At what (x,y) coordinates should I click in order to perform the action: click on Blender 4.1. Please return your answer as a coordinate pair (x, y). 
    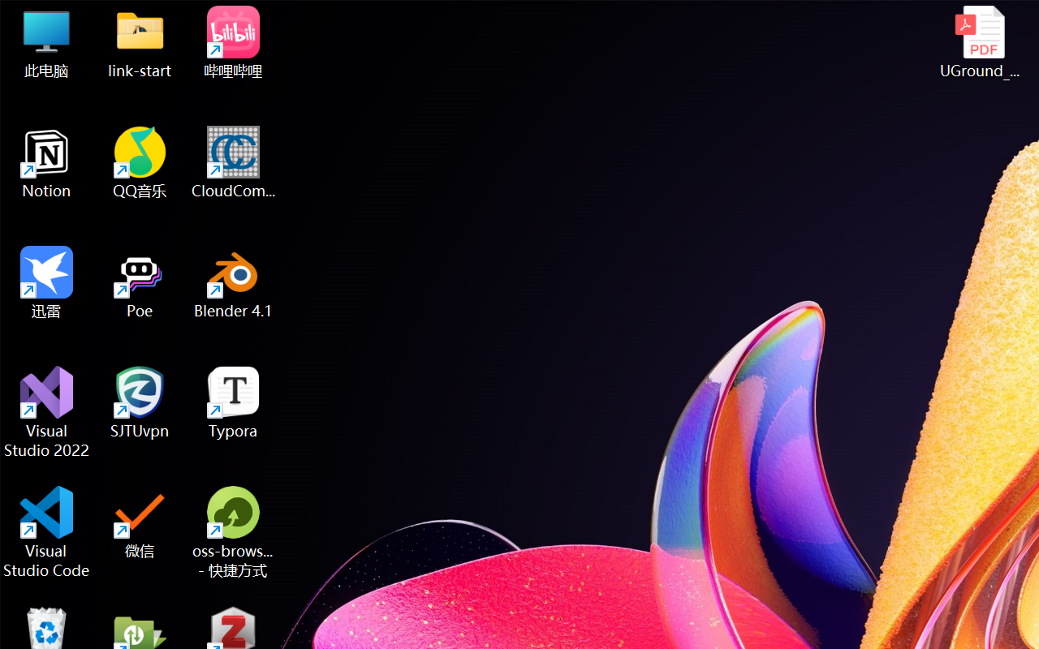
    Looking at the image, I should click on (234, 282).